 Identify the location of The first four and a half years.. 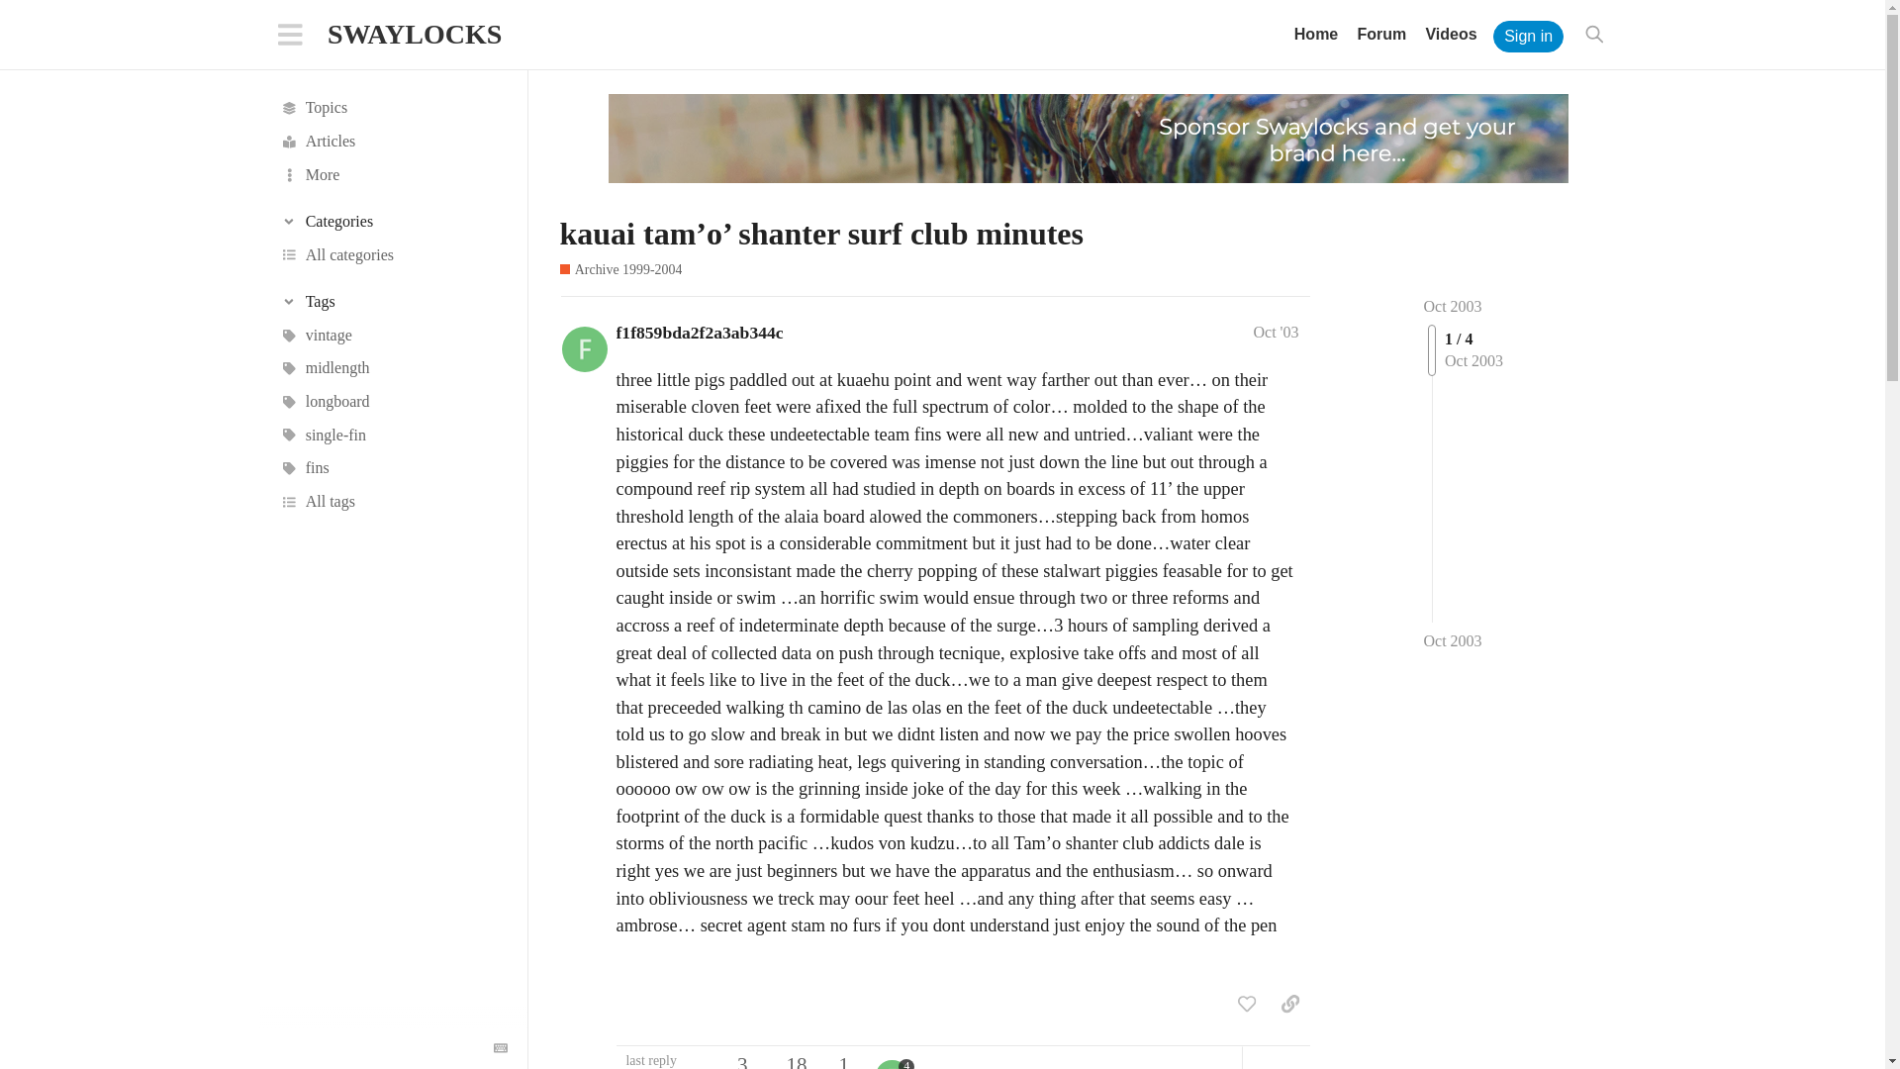
(621, 269).